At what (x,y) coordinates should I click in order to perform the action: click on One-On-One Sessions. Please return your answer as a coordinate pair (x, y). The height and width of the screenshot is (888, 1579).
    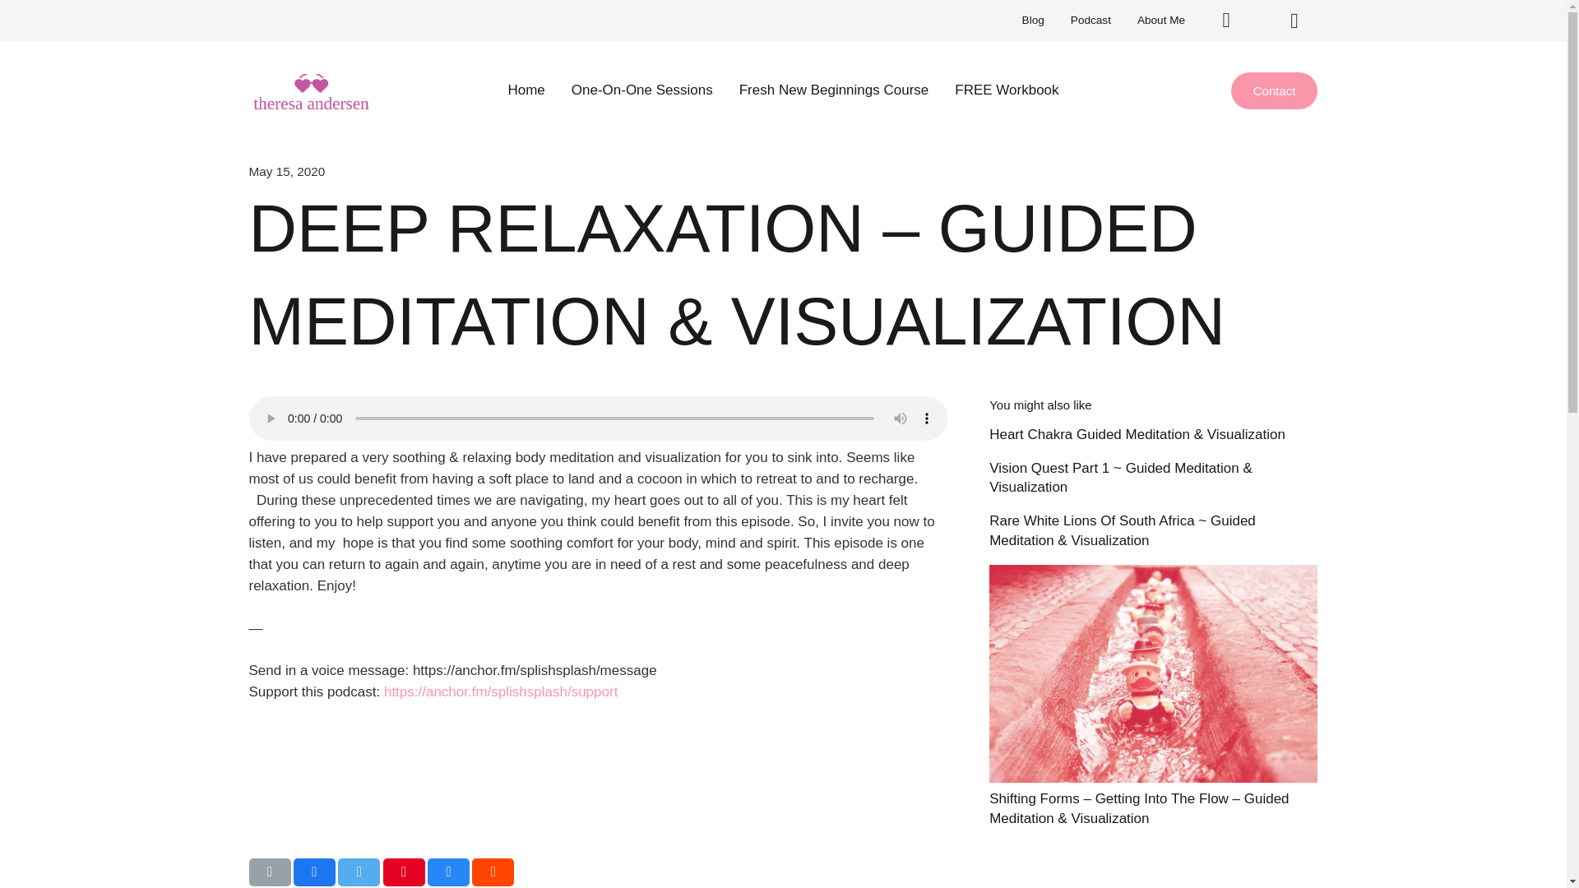
    Looking at the image, I should click on (642, 90).